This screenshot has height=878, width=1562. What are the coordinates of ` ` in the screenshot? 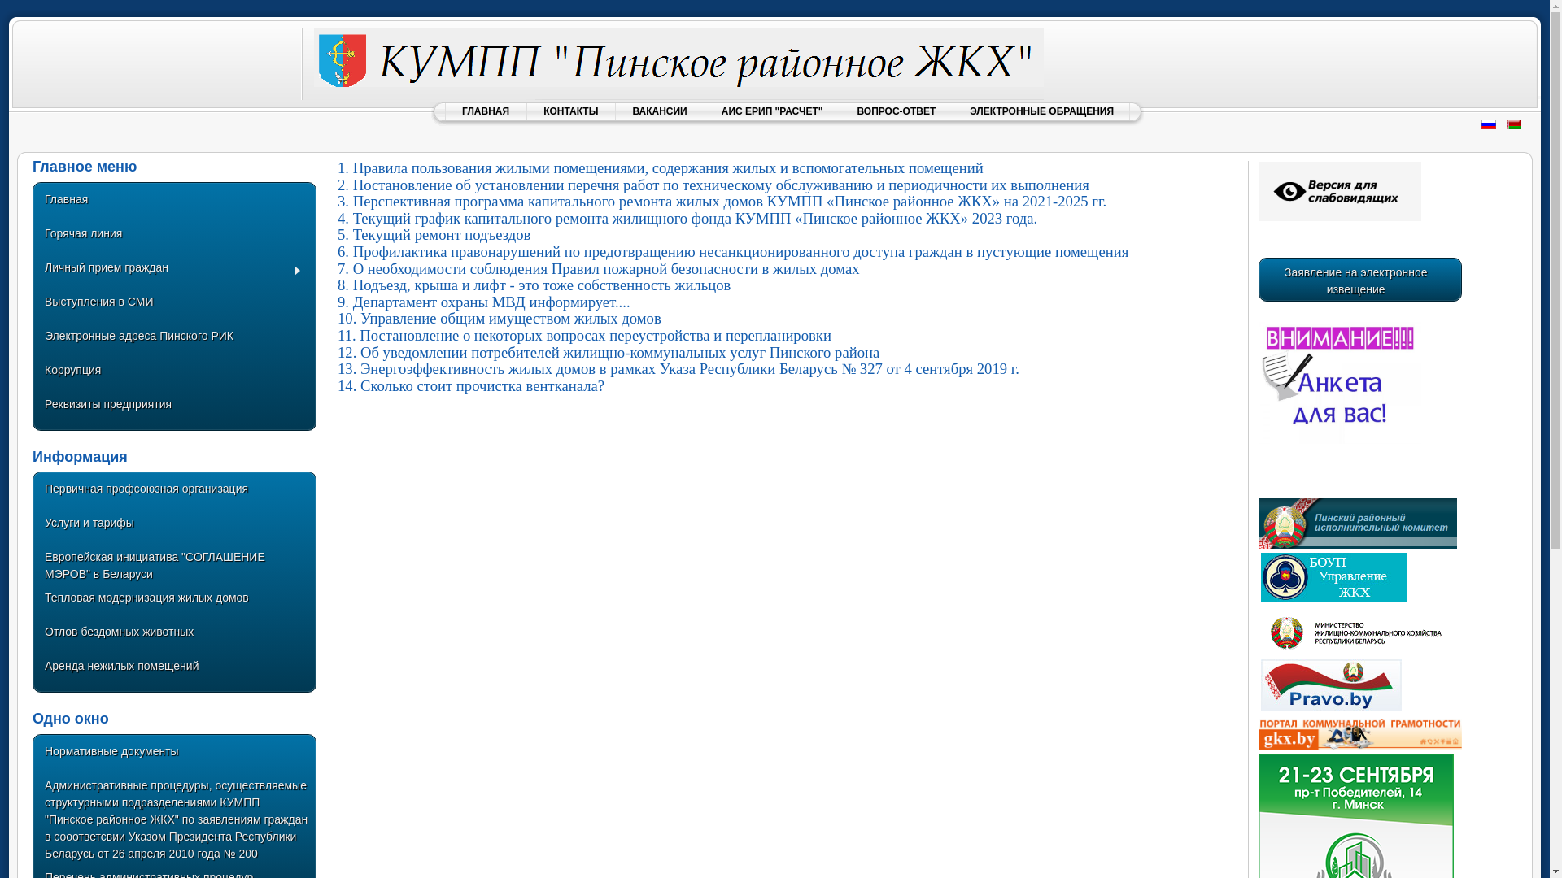 It's located at (1330, 707).